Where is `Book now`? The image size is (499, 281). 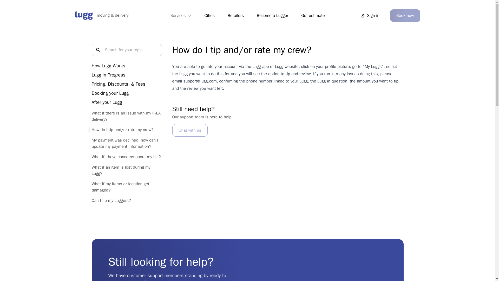 Book now is located at coordinates (405, 16).